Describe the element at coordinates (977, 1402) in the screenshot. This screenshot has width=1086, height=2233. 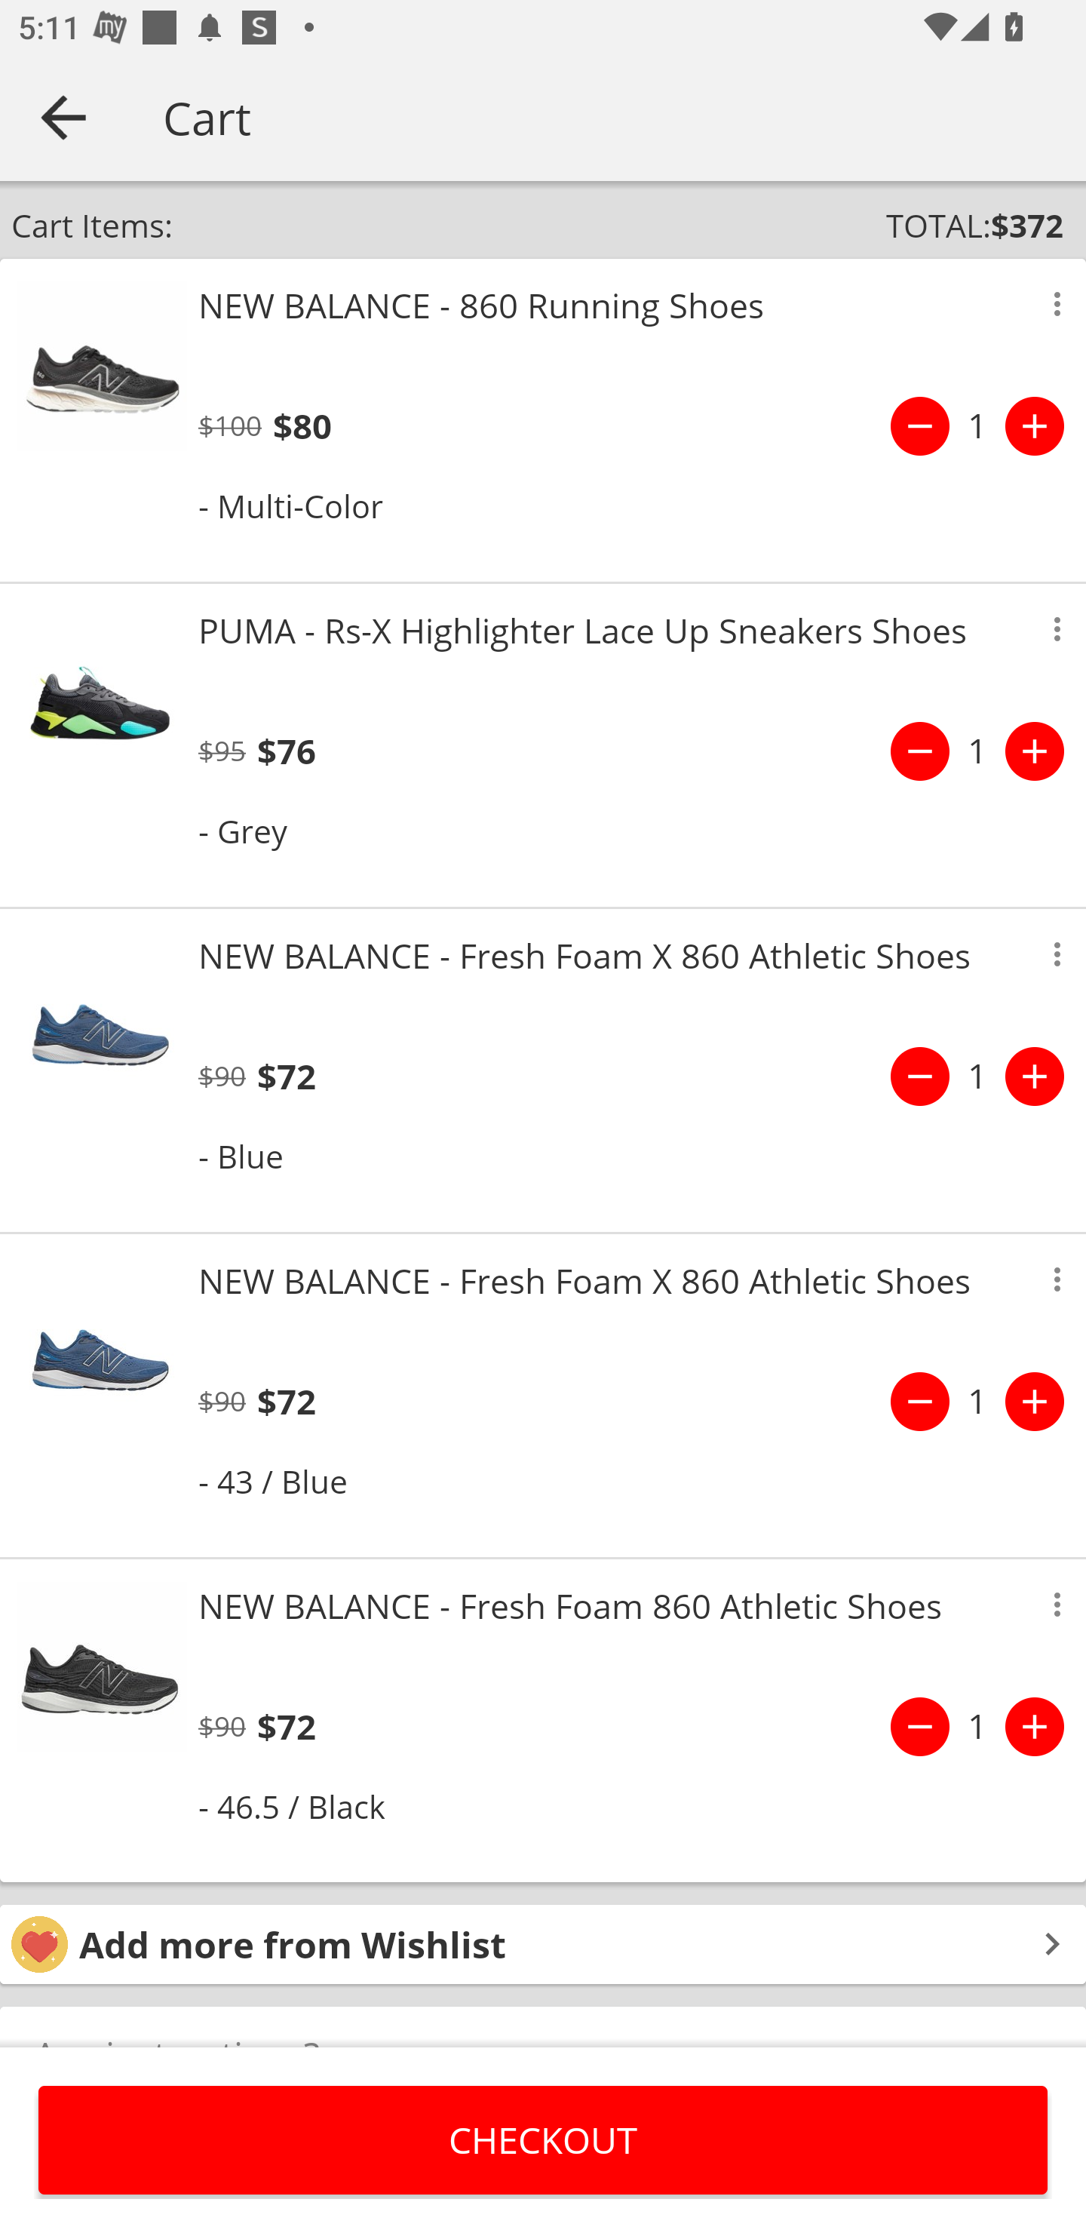
I see `1` at that location.